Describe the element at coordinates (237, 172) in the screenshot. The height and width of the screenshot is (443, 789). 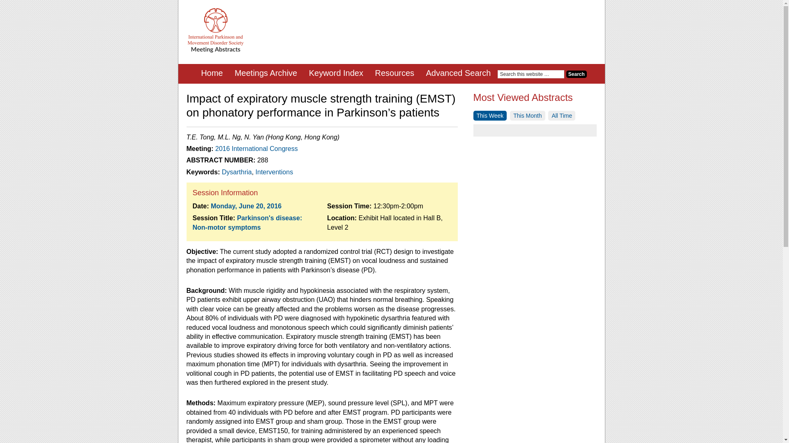
I see `Dysarthria` at that location.